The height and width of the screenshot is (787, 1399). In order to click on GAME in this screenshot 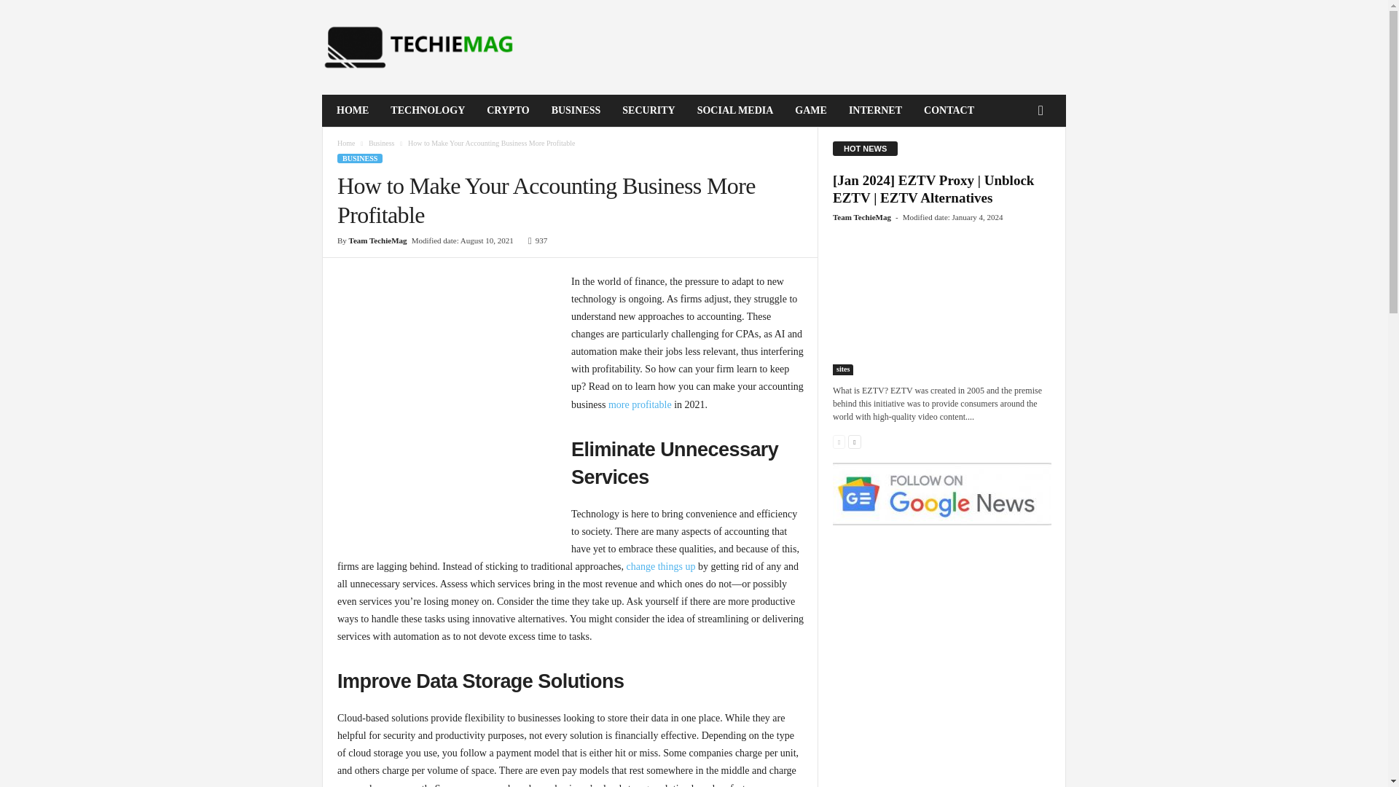, I will do `click(810, 110)`.